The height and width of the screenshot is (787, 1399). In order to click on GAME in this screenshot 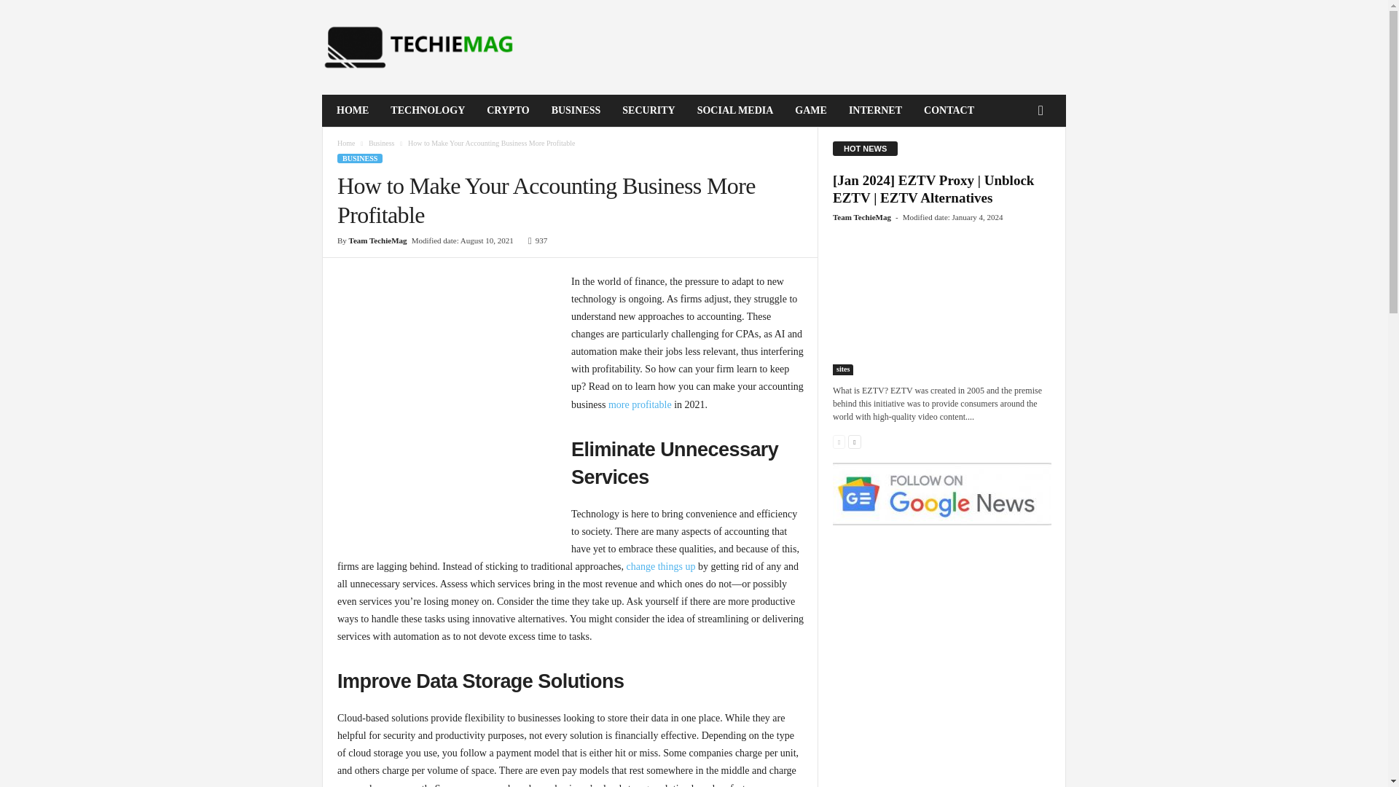, I will do `click(810, 110)`.